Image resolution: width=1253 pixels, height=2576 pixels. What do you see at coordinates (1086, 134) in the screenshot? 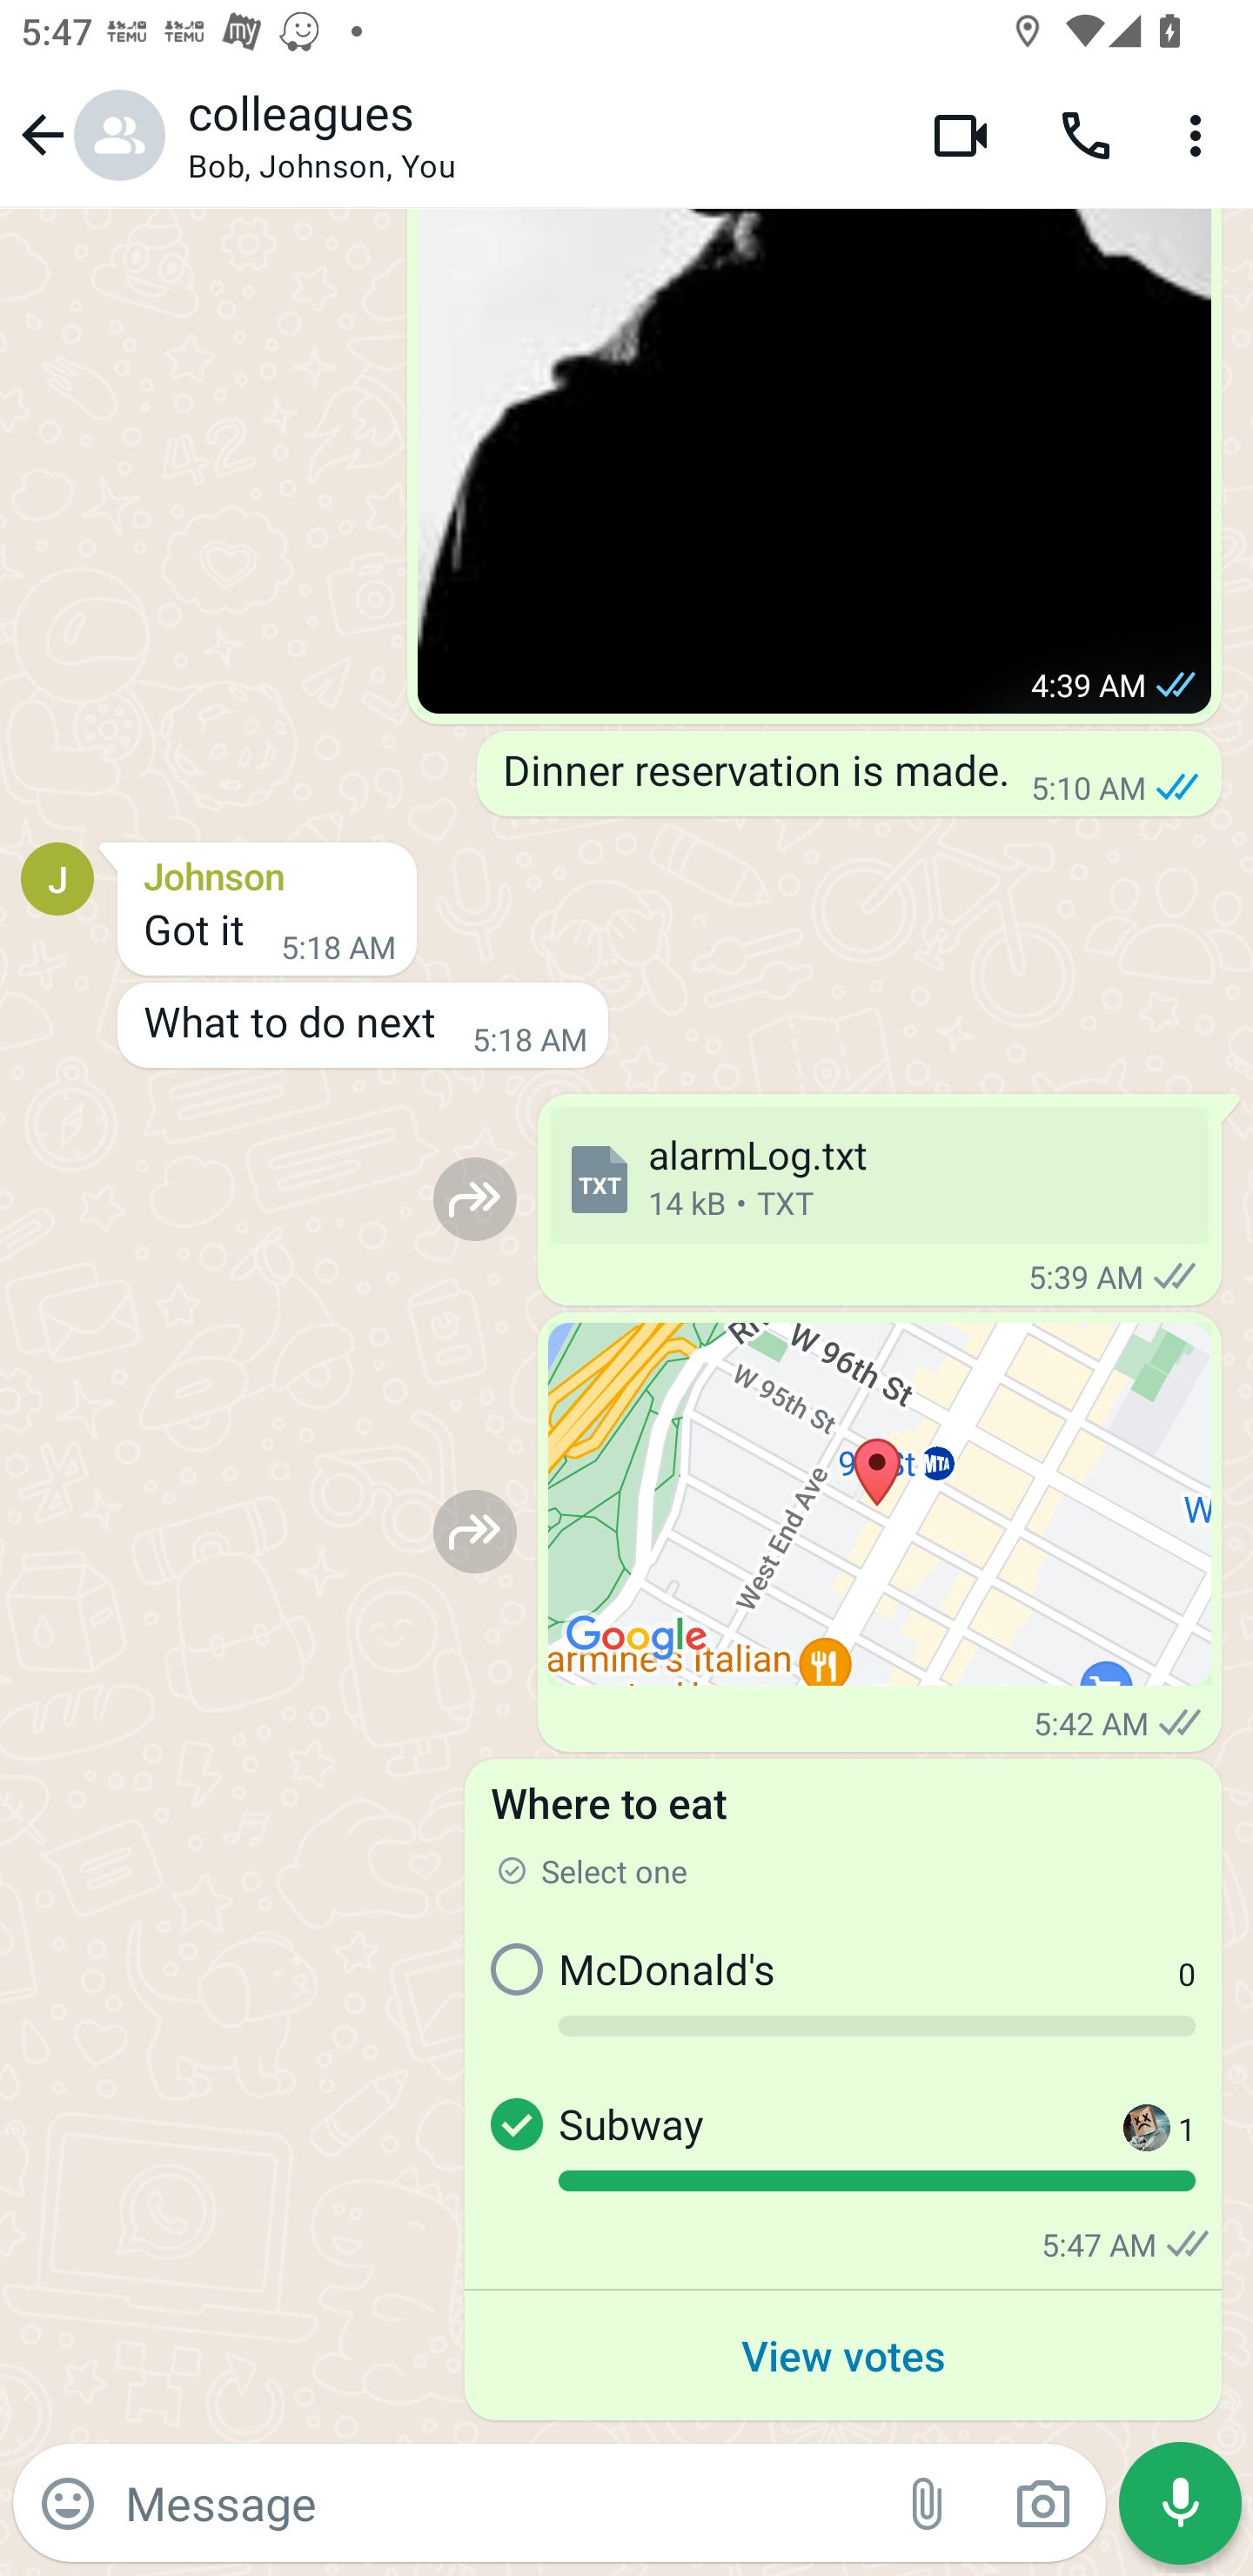
I see `Voice call` at bounding box center [1086, 134].